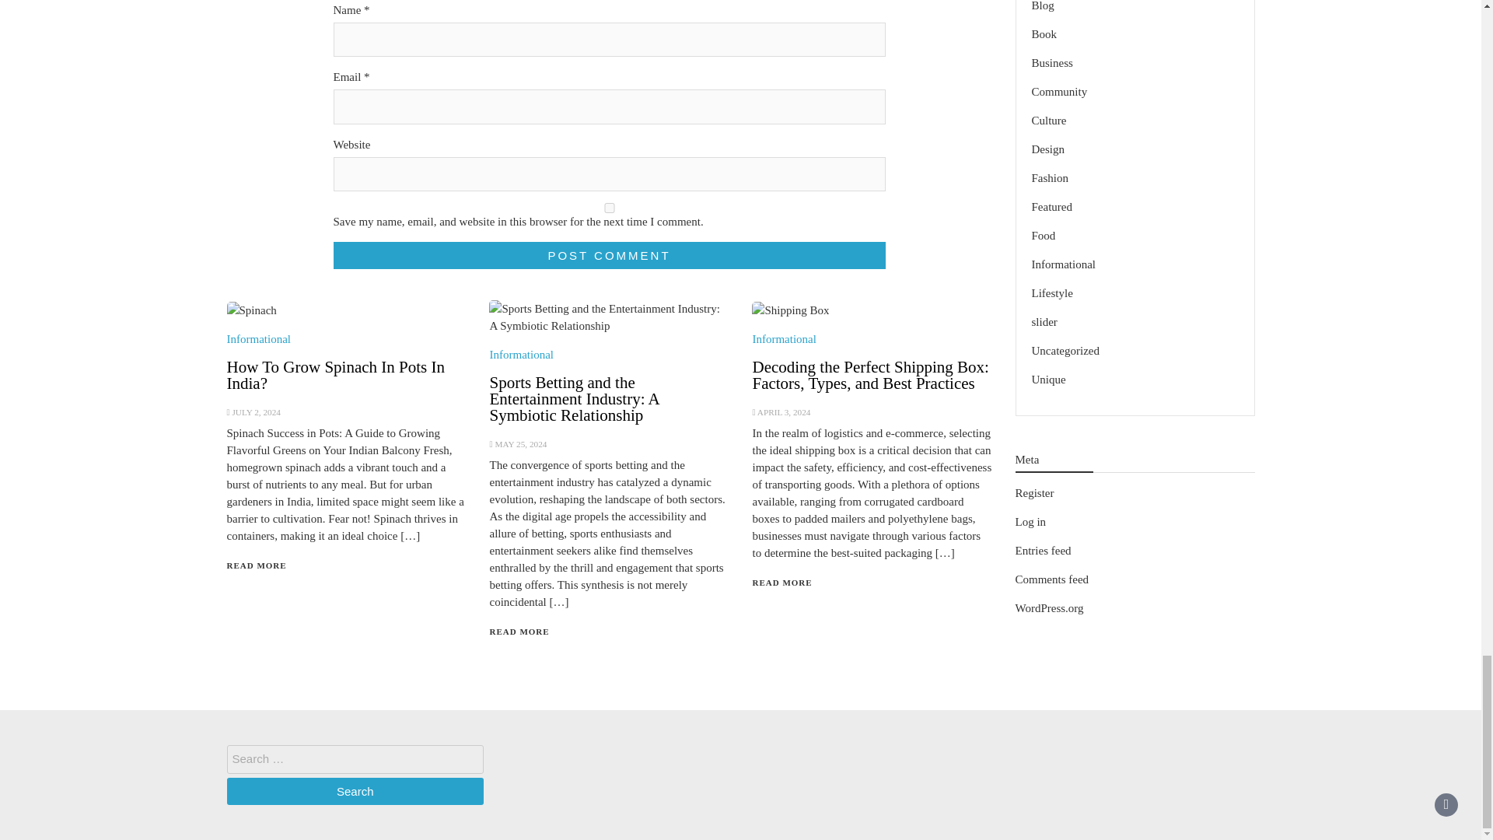  What do you see at coordinates (336, 375) in the screenshot?
I see `How To Grow Spinach In Pots In India?` at bounding box center [336, 375].